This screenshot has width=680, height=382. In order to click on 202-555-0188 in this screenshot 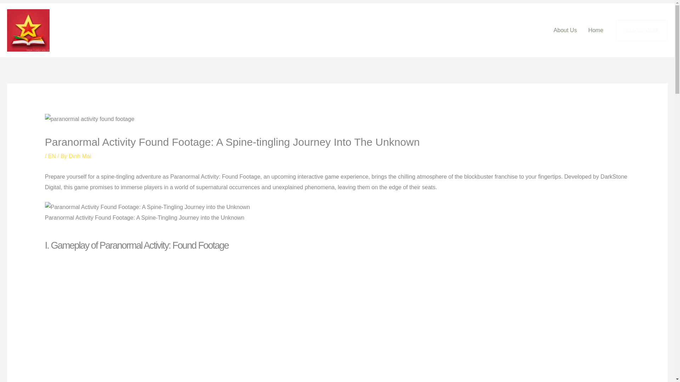, I will do `click(642, 30)`.